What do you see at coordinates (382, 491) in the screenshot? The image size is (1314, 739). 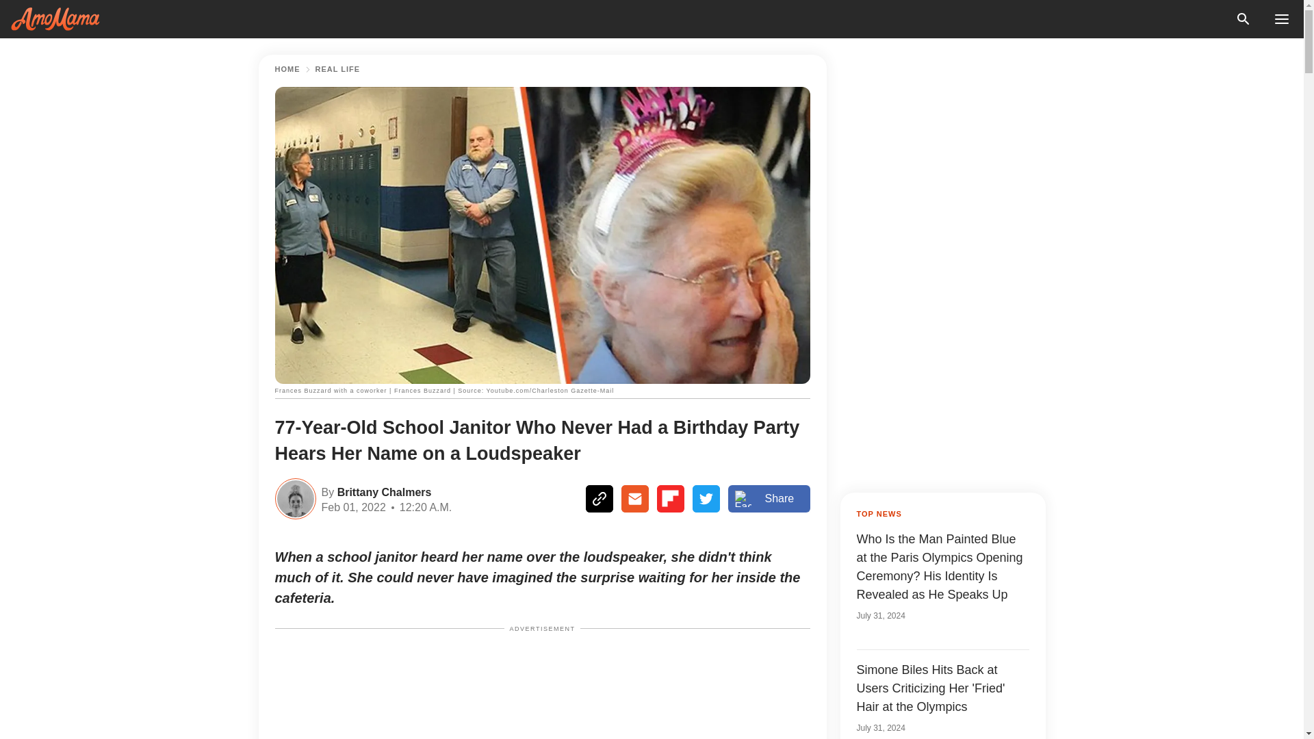 I see `Brittany Chalmers` at bounding box center [382, 491].